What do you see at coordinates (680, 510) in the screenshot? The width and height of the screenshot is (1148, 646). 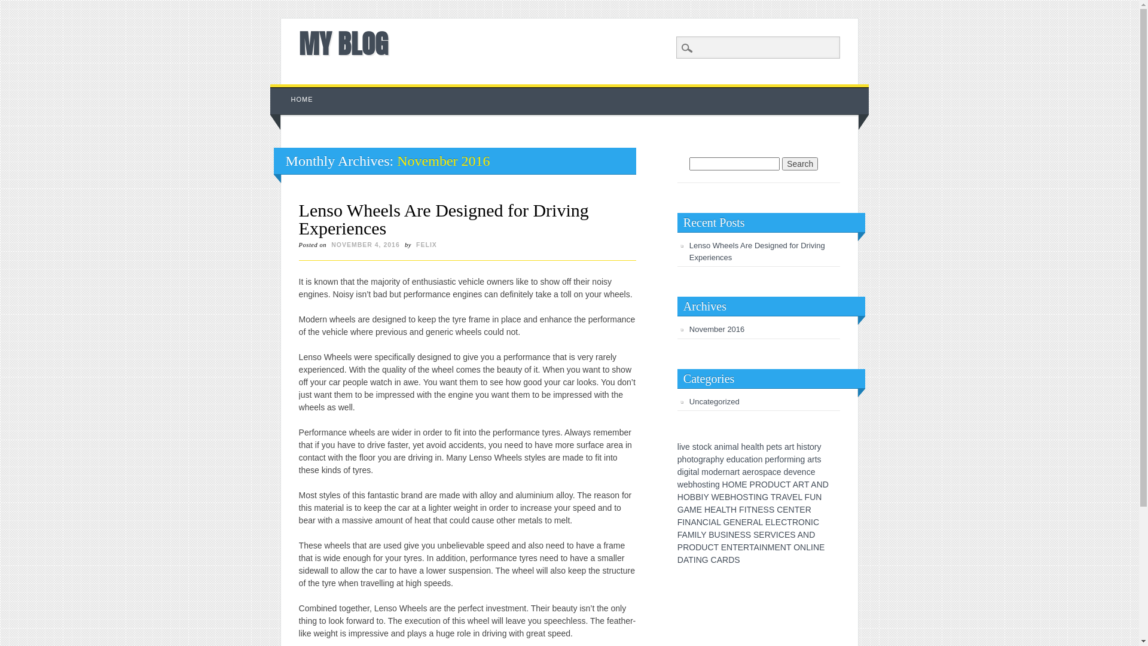 I see `G` at bounding box center [680, 510].